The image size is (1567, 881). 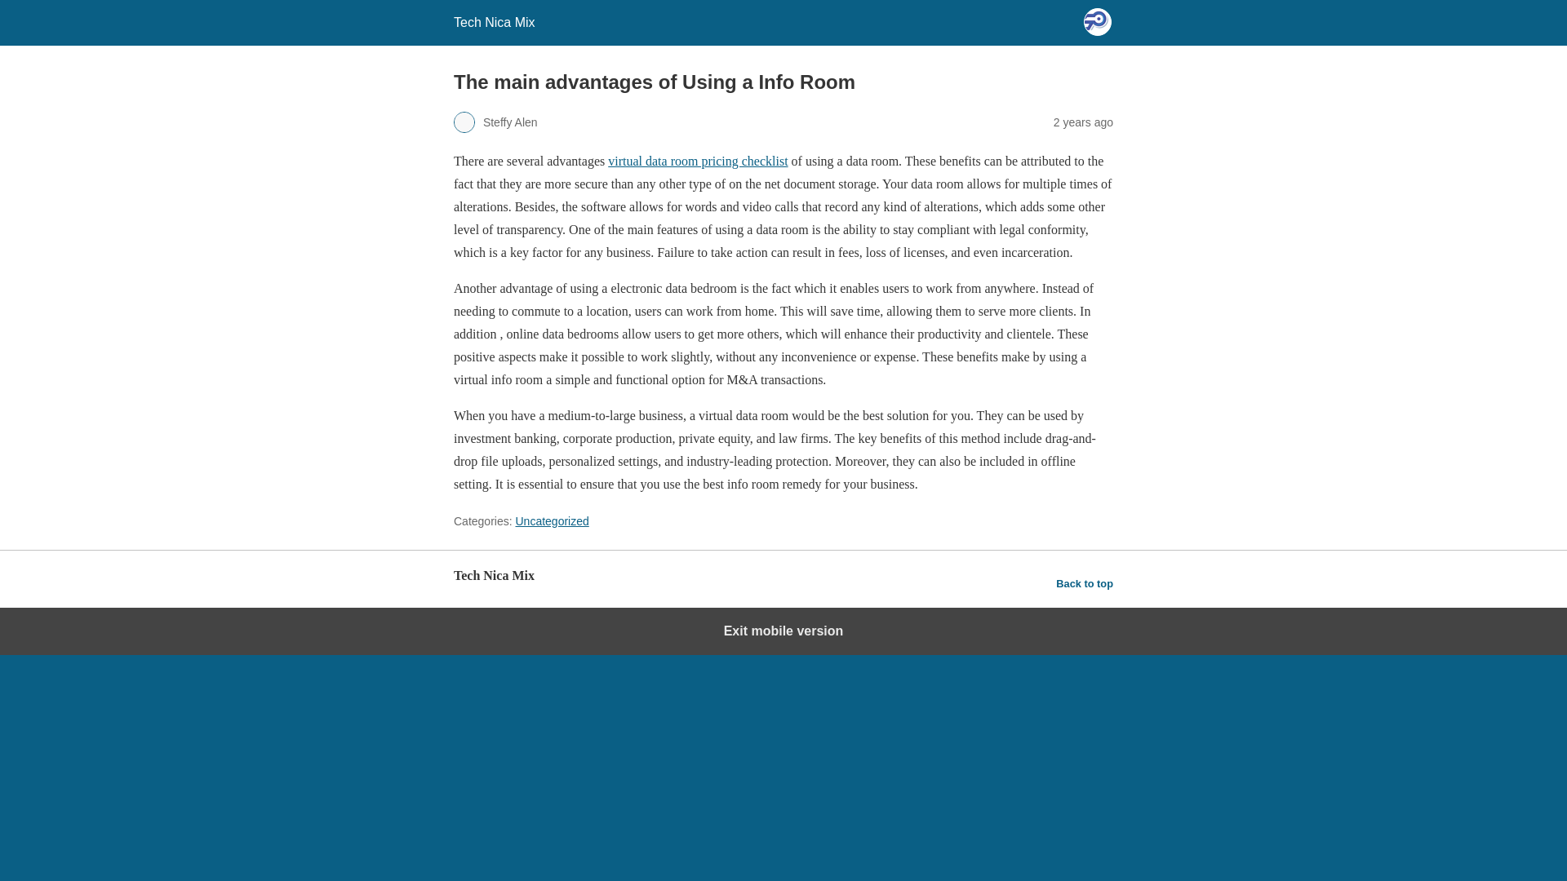 I want to click on Tech Nica Mix, so click(x=495, y=22).